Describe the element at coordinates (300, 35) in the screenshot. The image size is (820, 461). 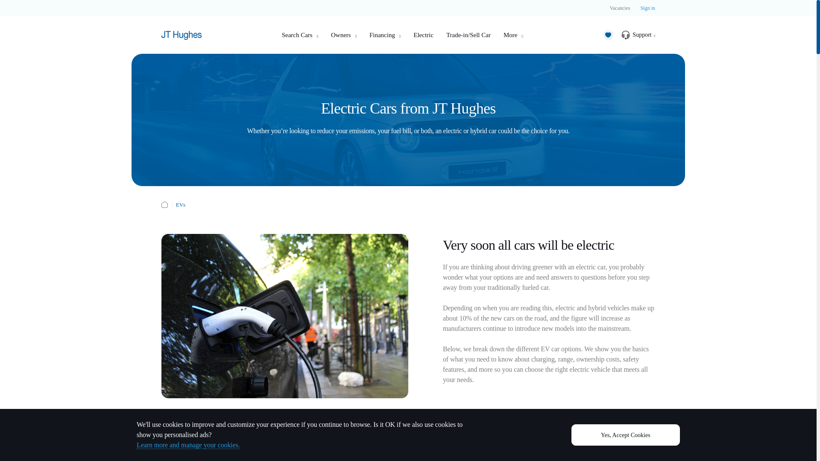
I see `Search Cars` at that location.